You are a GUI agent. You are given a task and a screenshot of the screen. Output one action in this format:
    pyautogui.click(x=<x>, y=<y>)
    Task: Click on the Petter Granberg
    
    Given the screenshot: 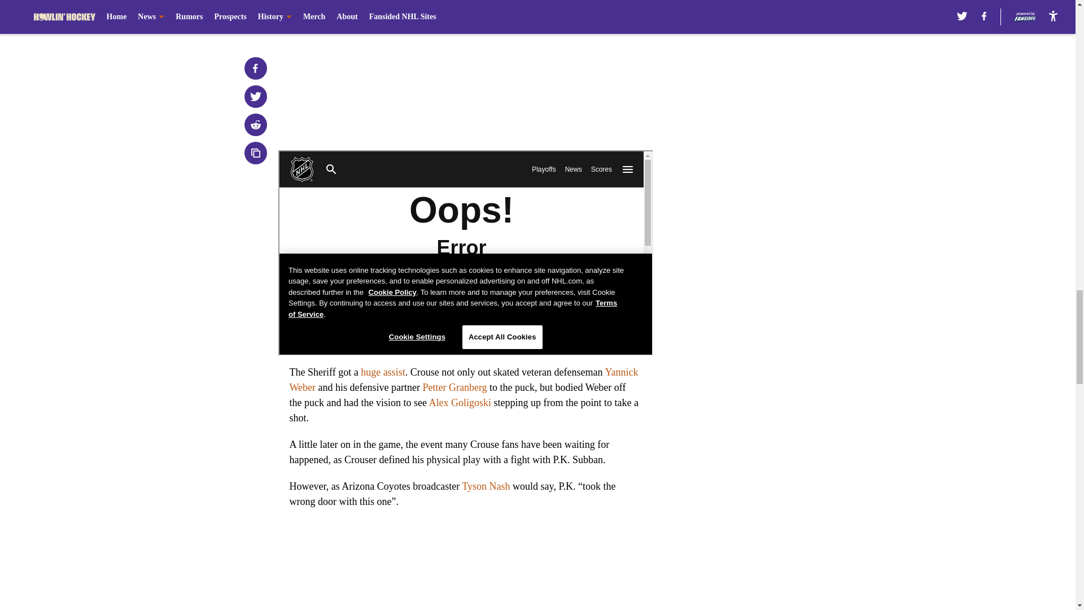 What is the action you would take?
    pyautogui.click(x=454, y=387)
    